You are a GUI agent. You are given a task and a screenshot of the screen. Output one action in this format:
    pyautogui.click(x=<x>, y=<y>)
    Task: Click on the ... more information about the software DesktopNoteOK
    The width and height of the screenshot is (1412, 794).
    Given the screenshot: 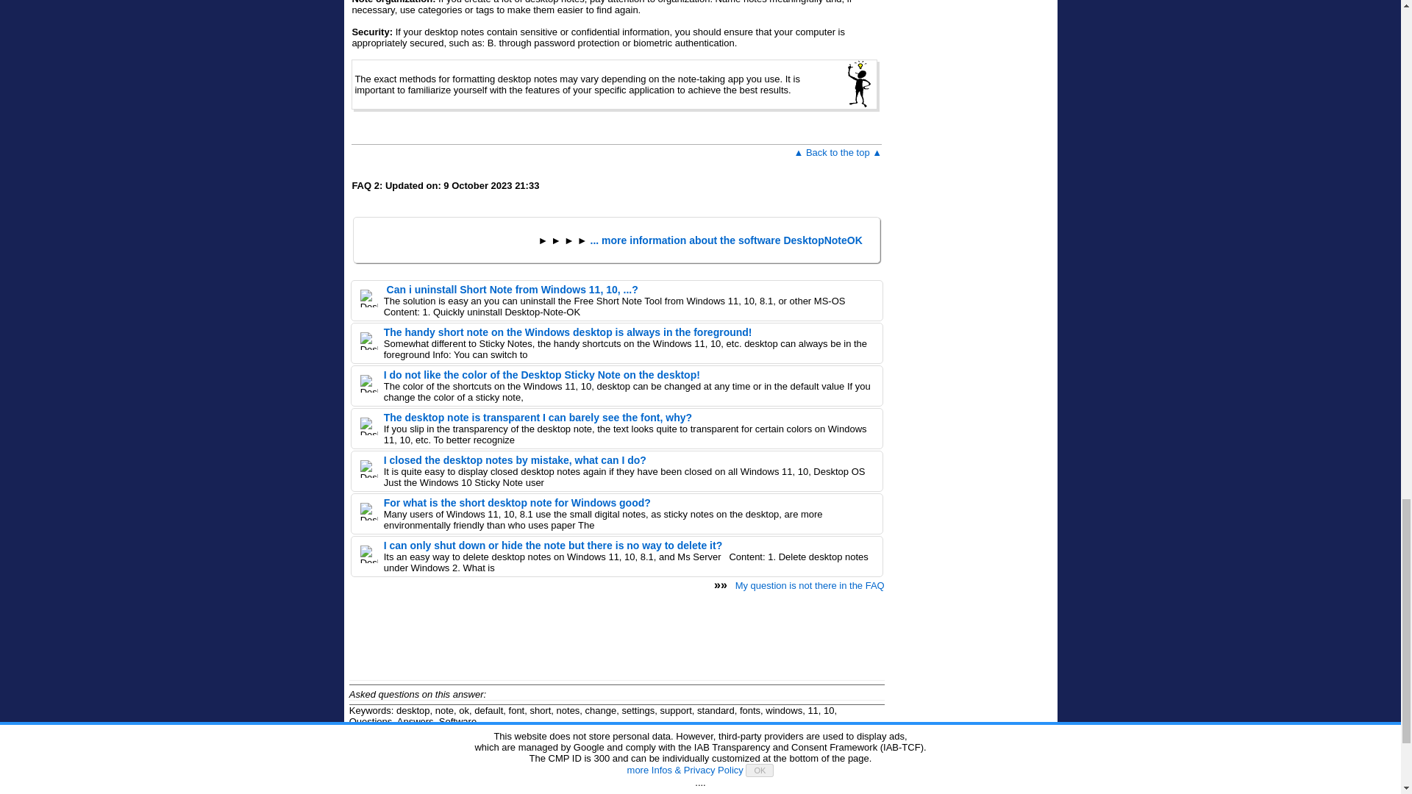 What is the action you would take?
    pyautogui.click(x=727, y=240)
    